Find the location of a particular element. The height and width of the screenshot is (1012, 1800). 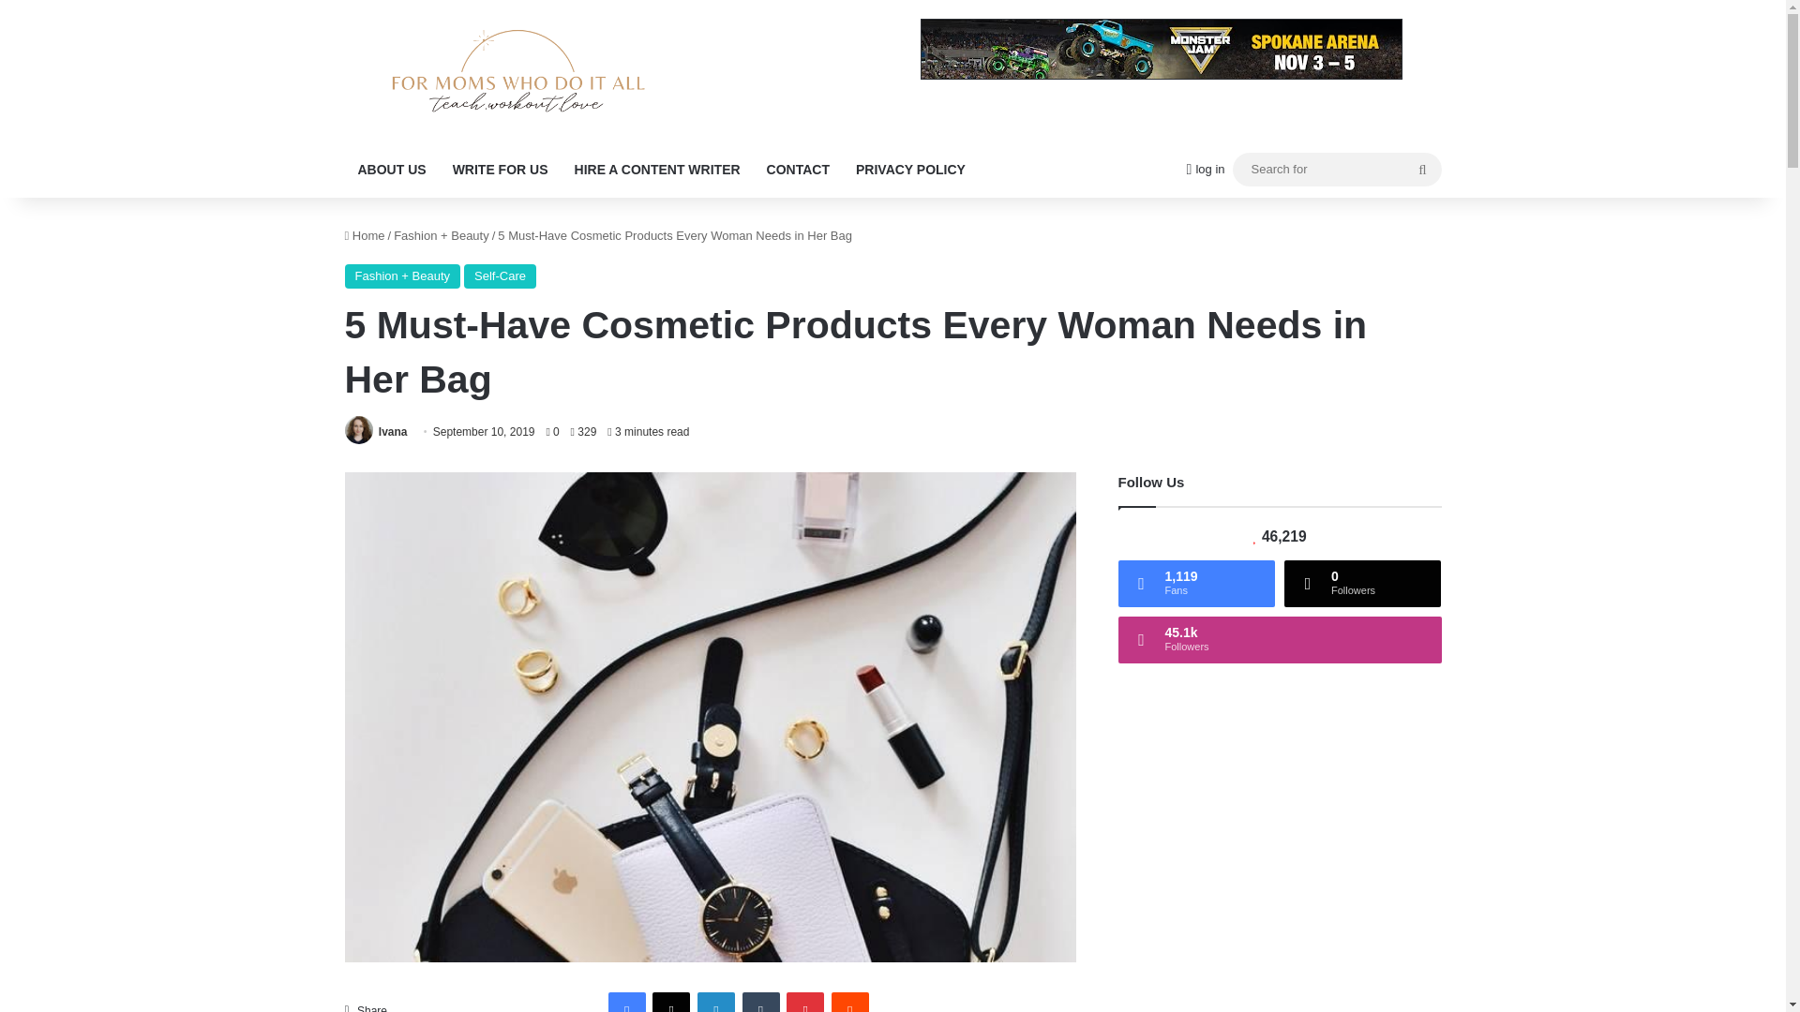

Teach.Workout.Love is located at coordinates (517, 70).